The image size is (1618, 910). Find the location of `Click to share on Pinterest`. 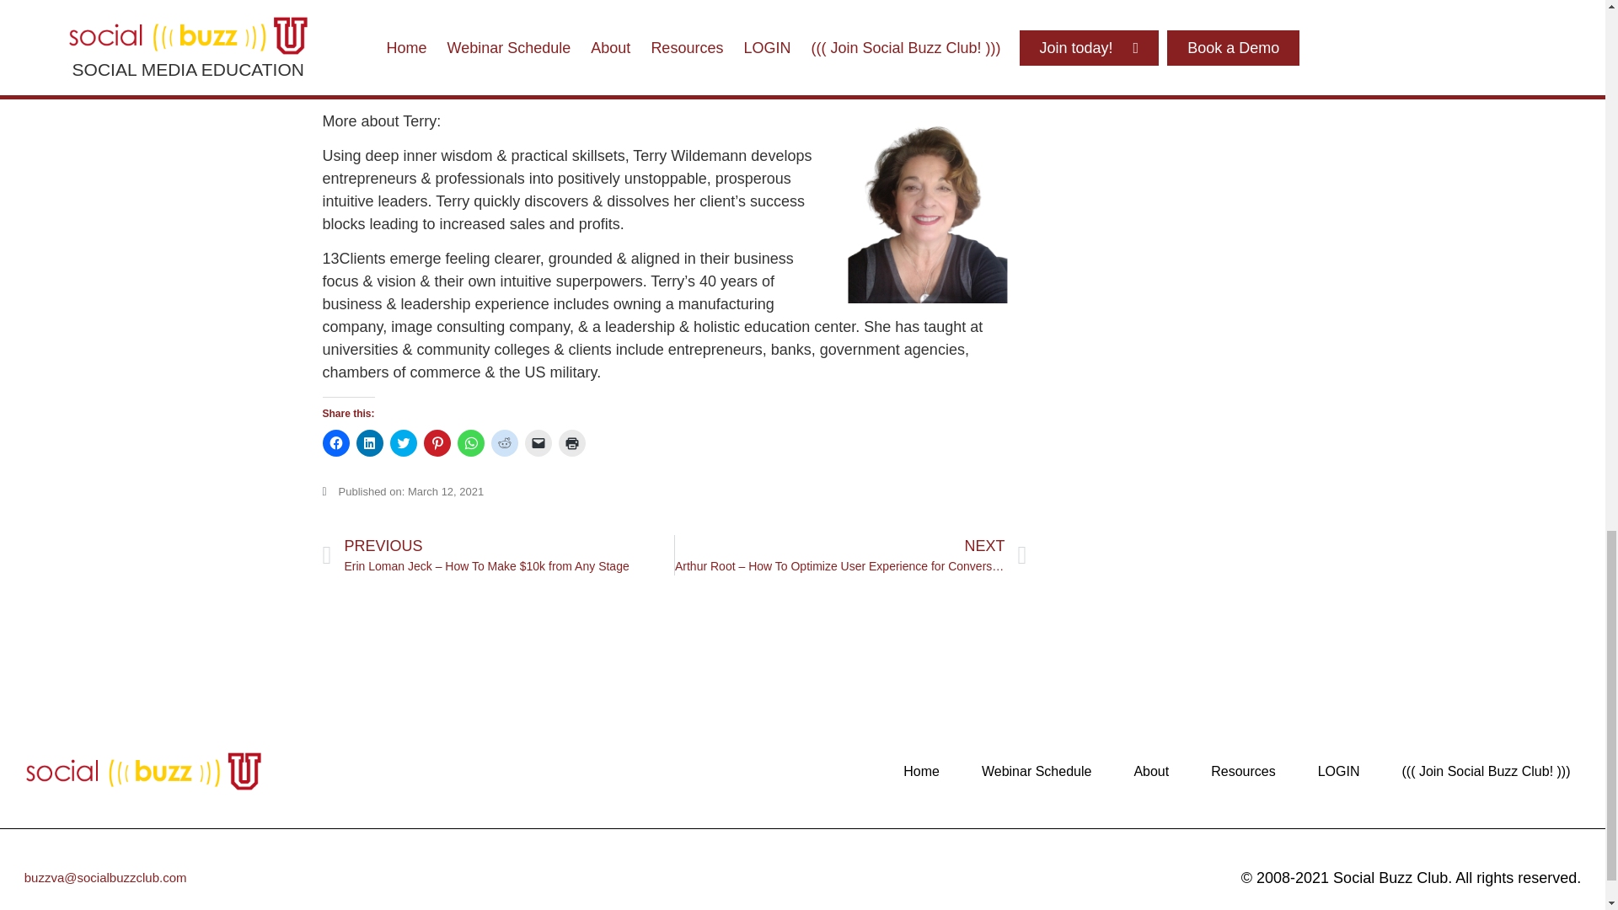

Click to share on Pinterest is located at coordinates (436, 443).